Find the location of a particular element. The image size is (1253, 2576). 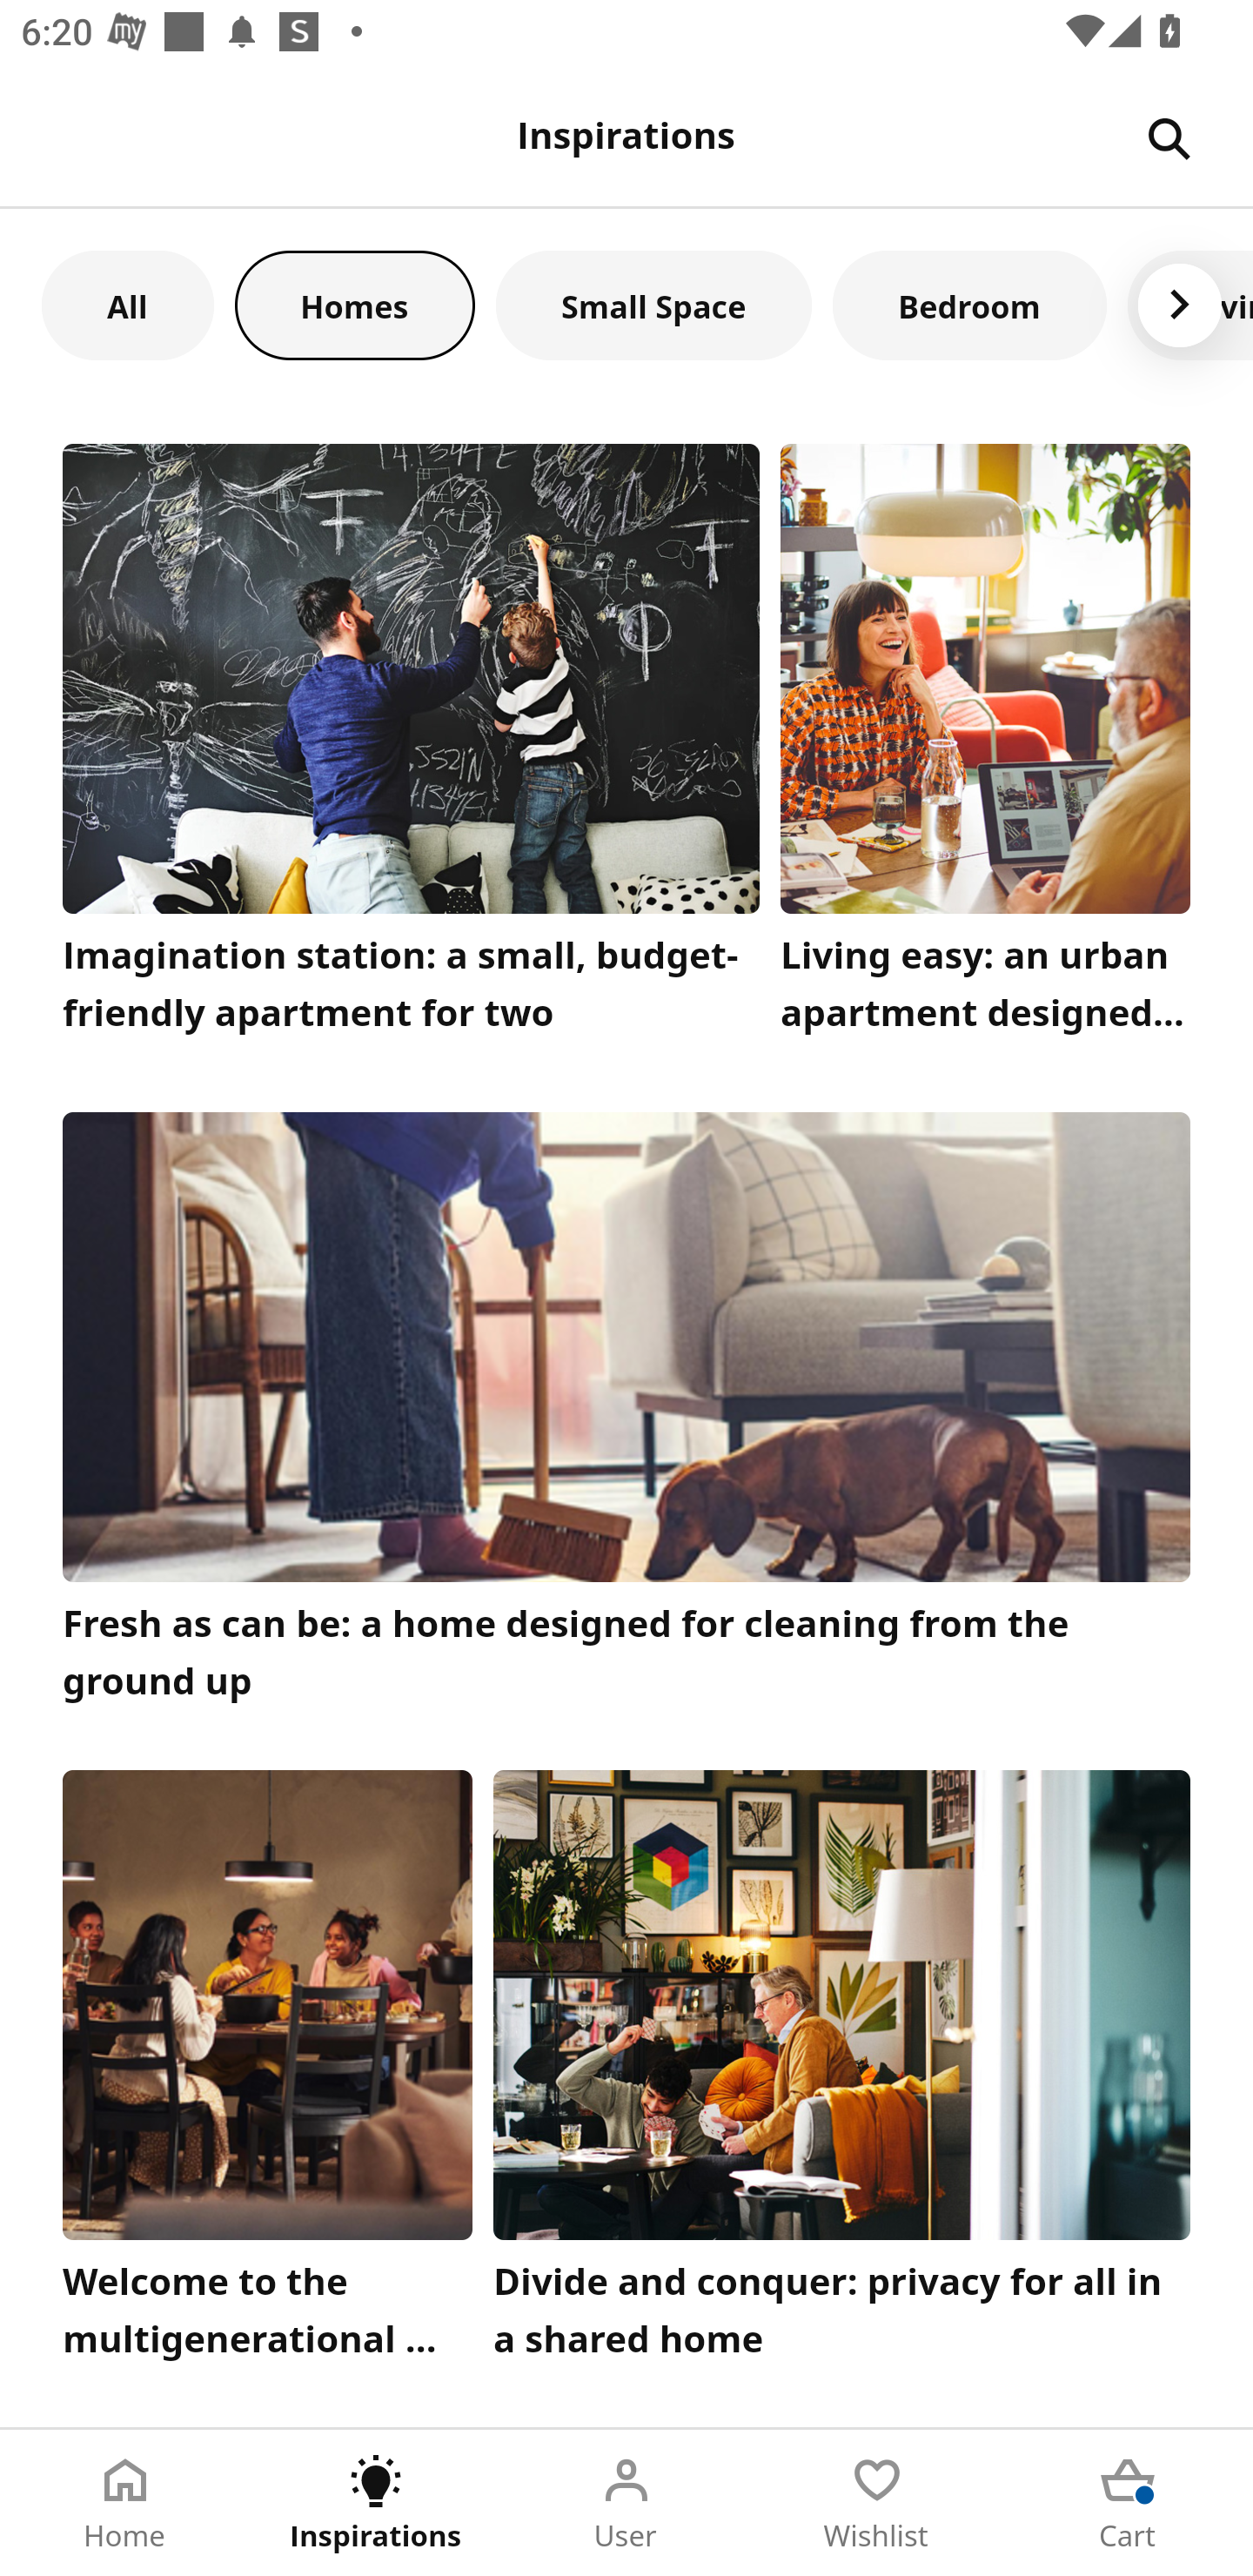

Wishlist
Tab 4 of 5 is located at coordinates (877, 2503).